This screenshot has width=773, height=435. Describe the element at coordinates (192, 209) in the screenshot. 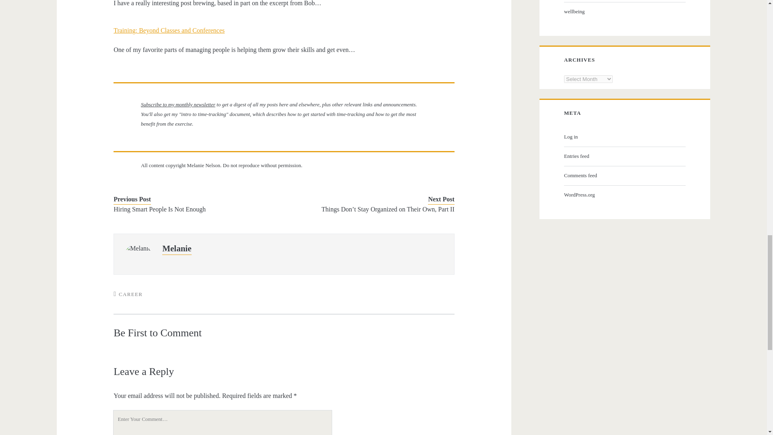

I see `Hiring Smart People Is Not Enough` at that location.